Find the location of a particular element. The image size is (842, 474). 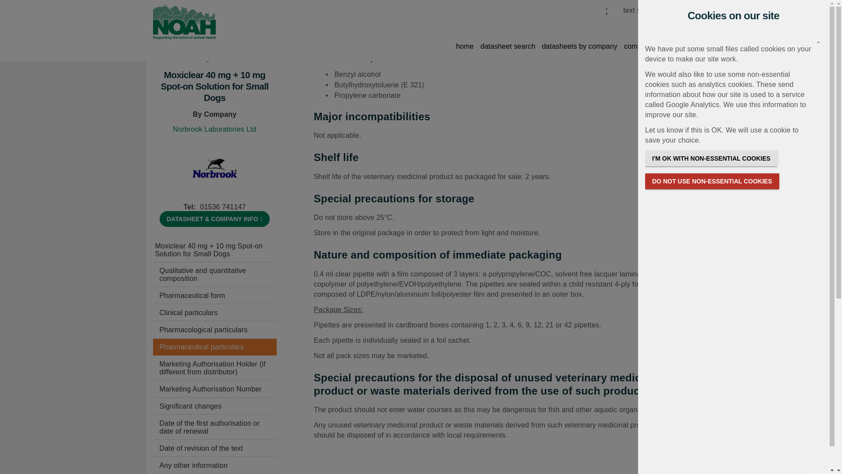

Date of revision of the text is located at coordinates (214, 449).